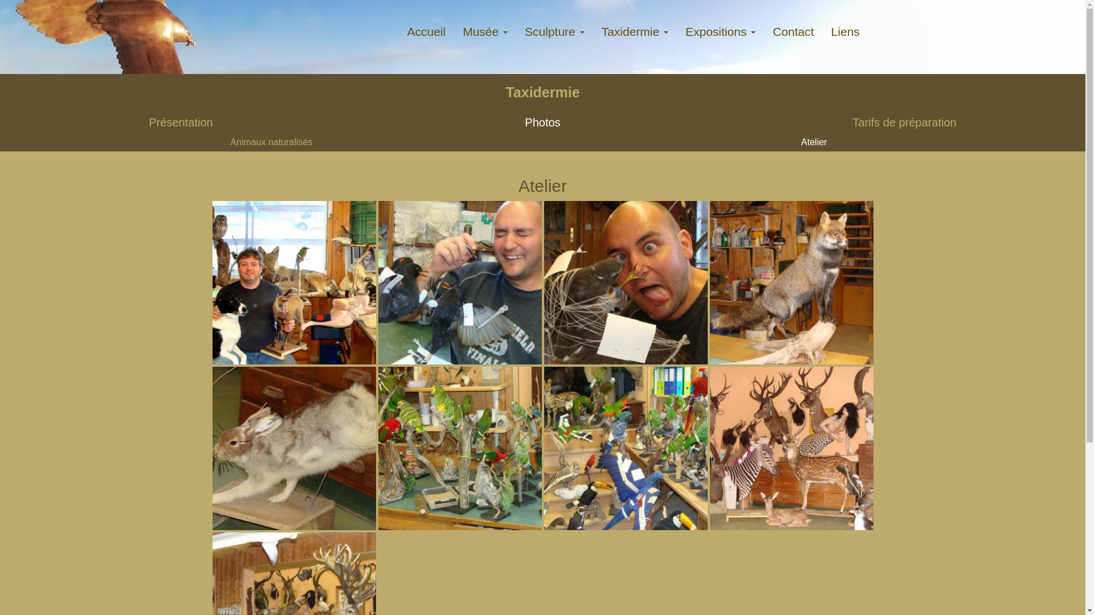 The width and height of the screenshot is (1094, 615). What do you see at coordinates (720, 32) in the screenshot?
I see `Expositions` at bounding box center [720, 32].